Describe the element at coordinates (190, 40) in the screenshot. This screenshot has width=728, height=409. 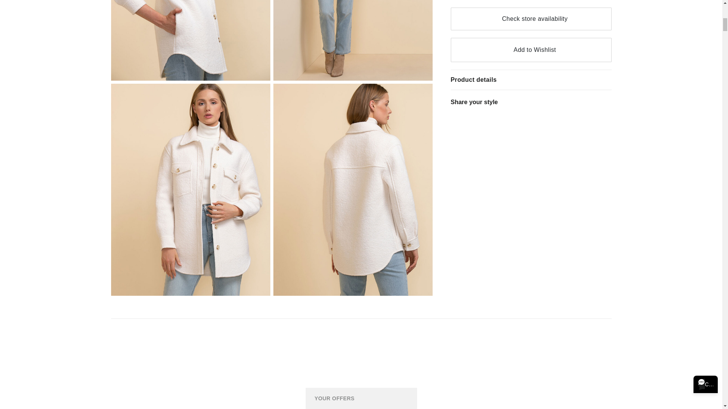
I see `Zia Wool Blend Shirt Jacket` at that location.